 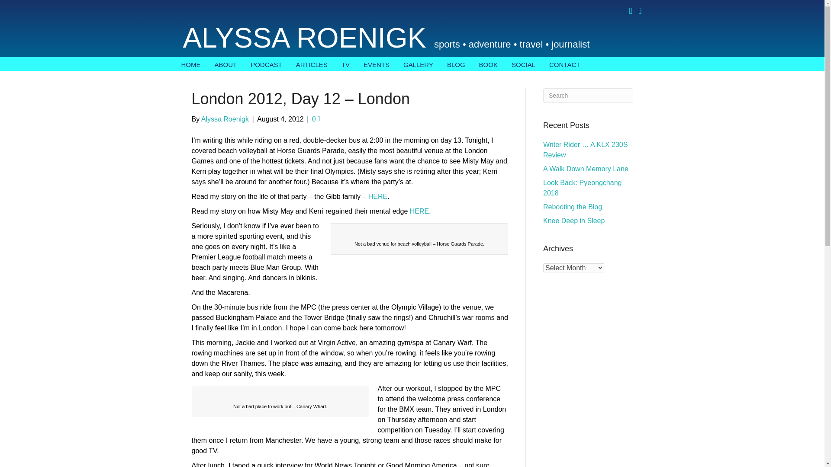 I want to click on Type and press Enter to search., so click(x=588, y=95).